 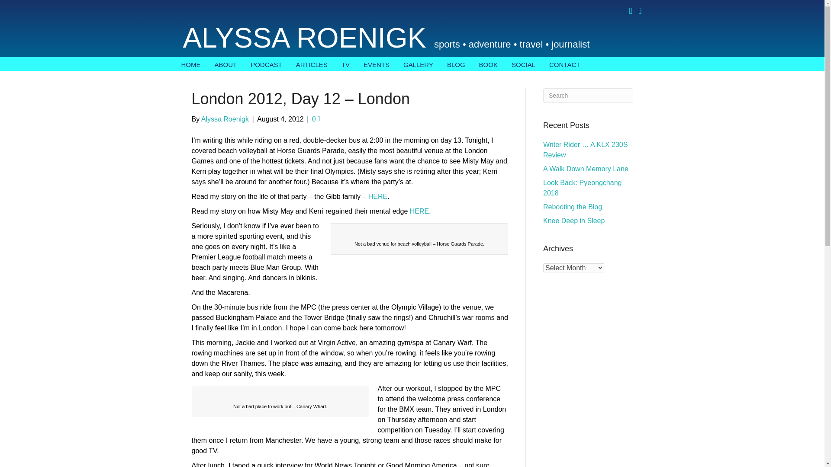 I want to click on Type and press Enter to search., so click(x=588, y=95).